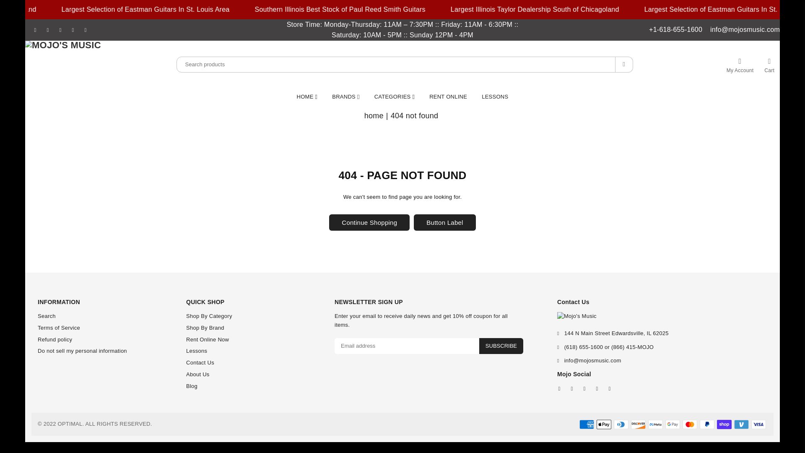 This screenshot has height=453, width=805. What do you see at coordinates (559, 388) in the screenshot?
I see `Mojo's Music on Facebook` at bounding box center [559, 388].